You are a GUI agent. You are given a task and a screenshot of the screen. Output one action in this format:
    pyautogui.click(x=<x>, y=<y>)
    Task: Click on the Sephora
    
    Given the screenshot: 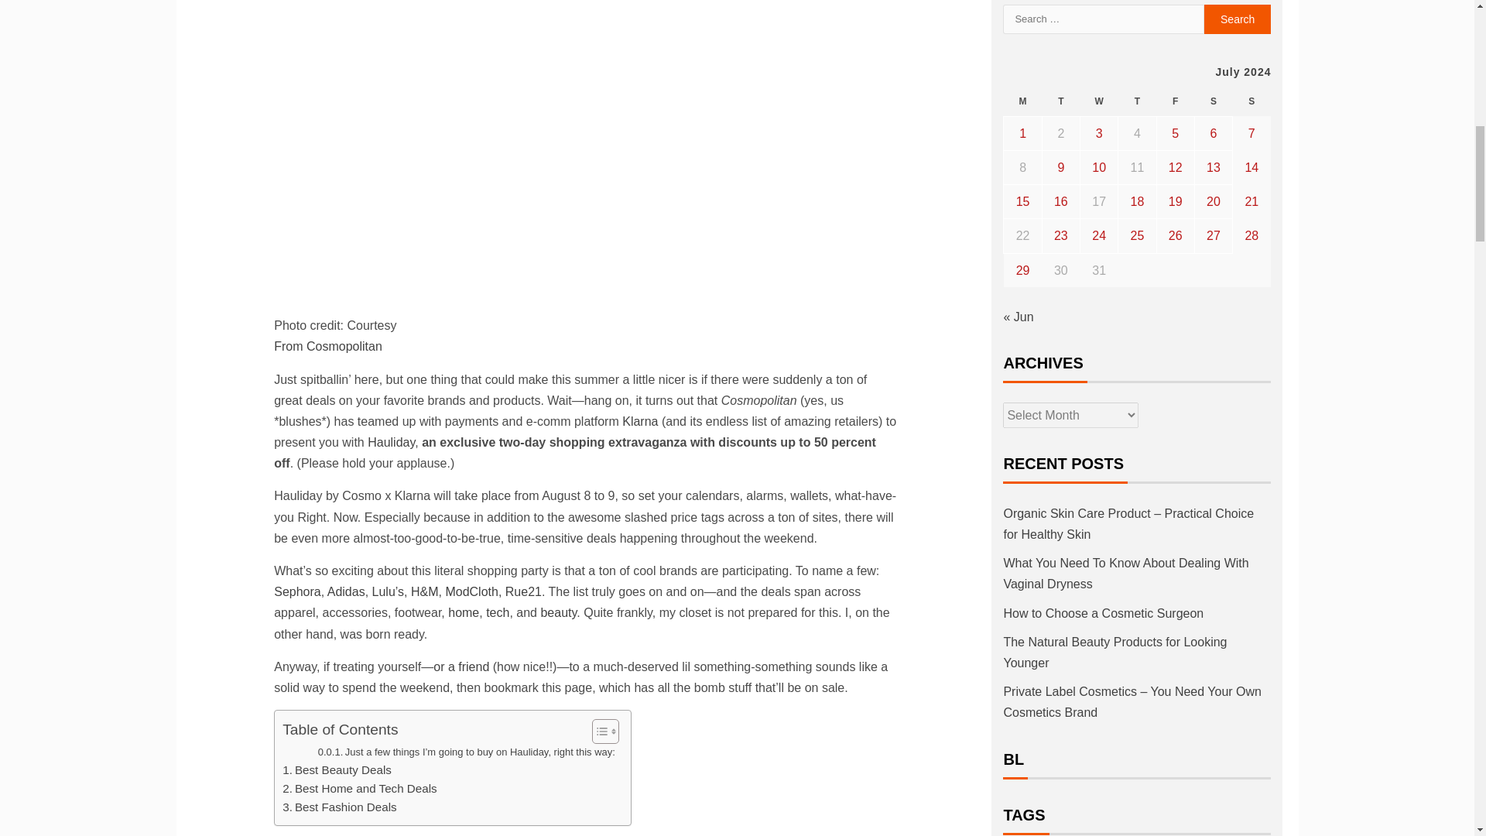 What is the action you would take?
    pyautogui.click(x=297, y=591)
    